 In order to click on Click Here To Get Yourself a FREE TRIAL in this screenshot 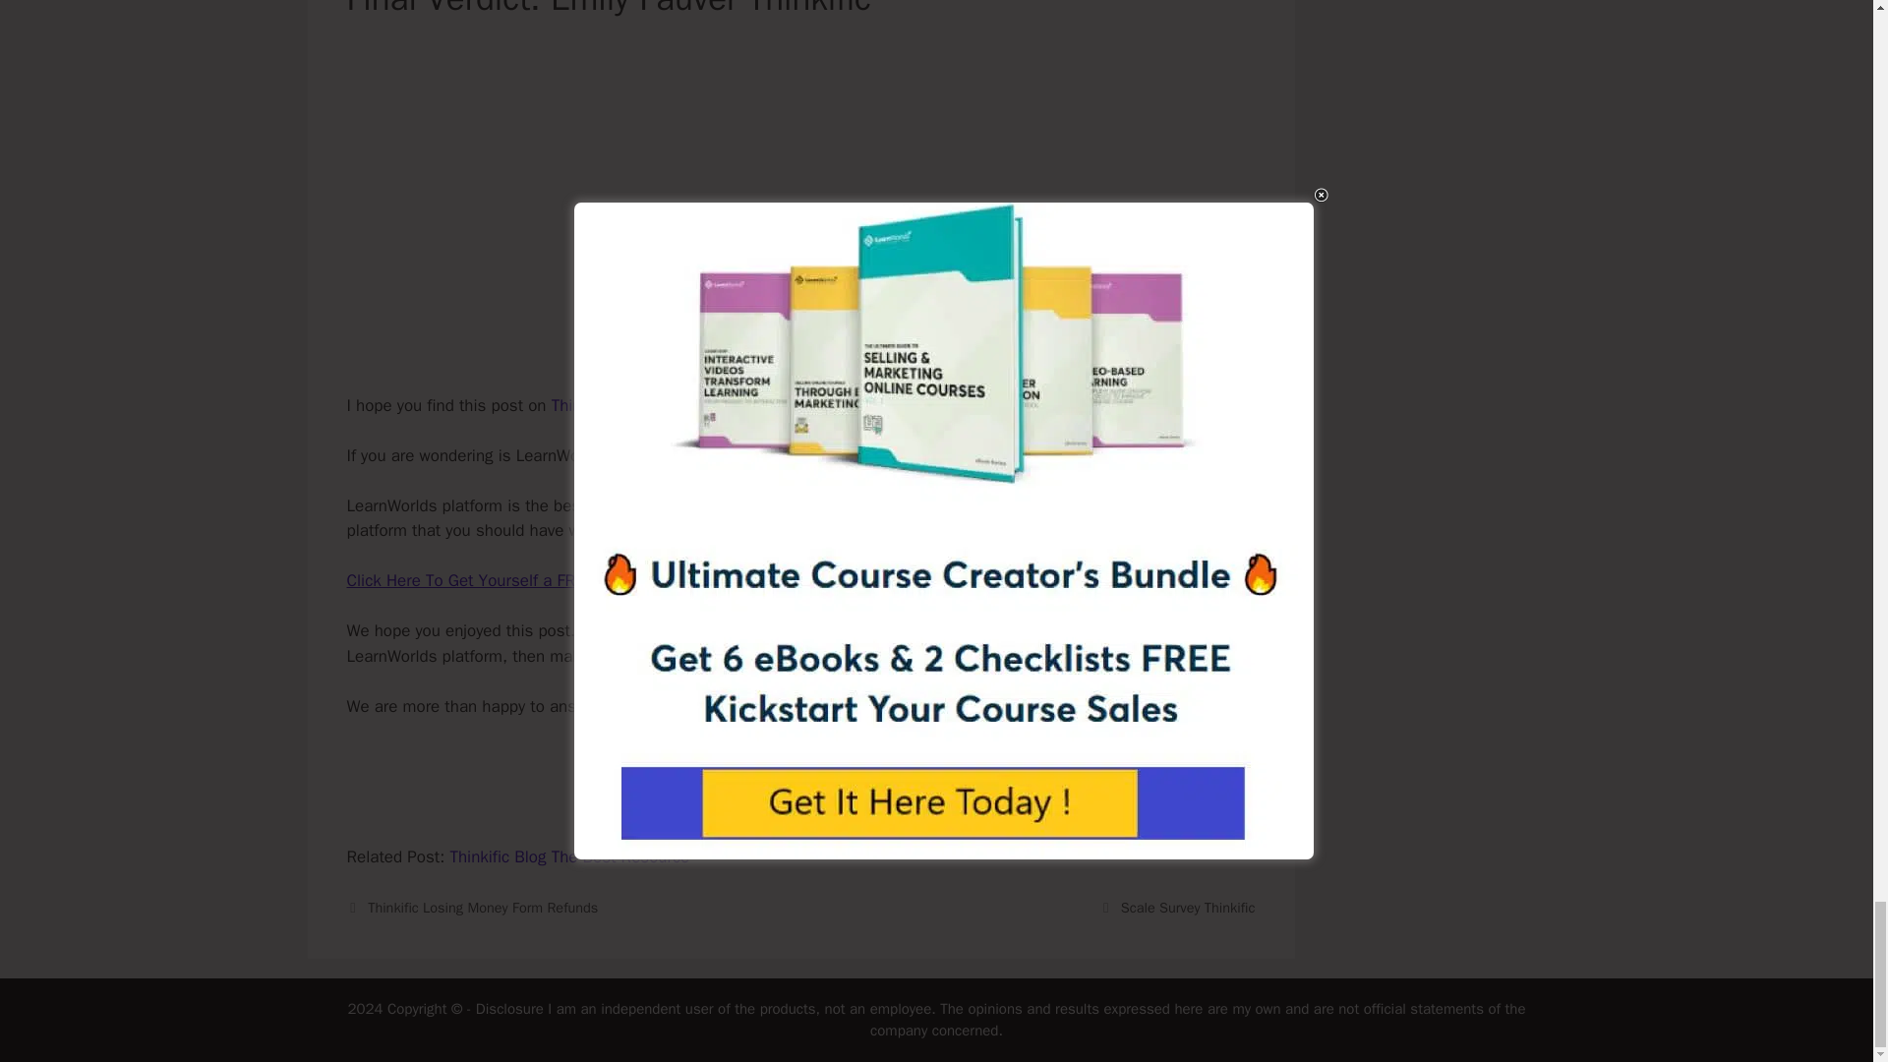, I will do `click(492, 580)`.